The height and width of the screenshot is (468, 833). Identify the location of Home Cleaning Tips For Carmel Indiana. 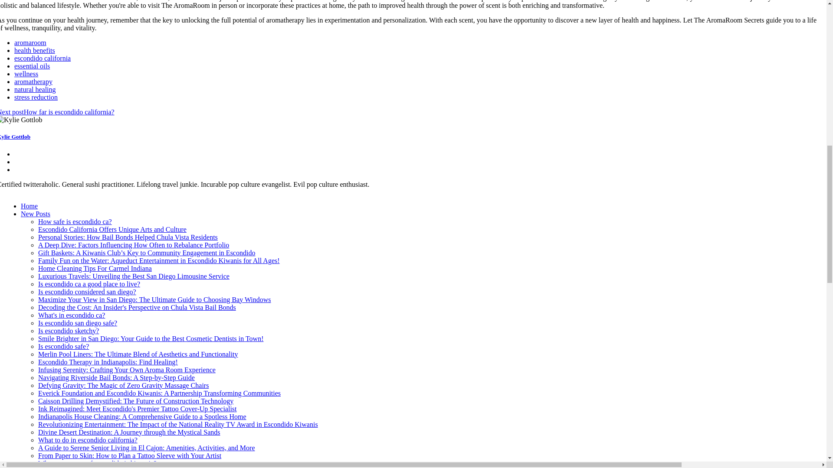
(95, 268).